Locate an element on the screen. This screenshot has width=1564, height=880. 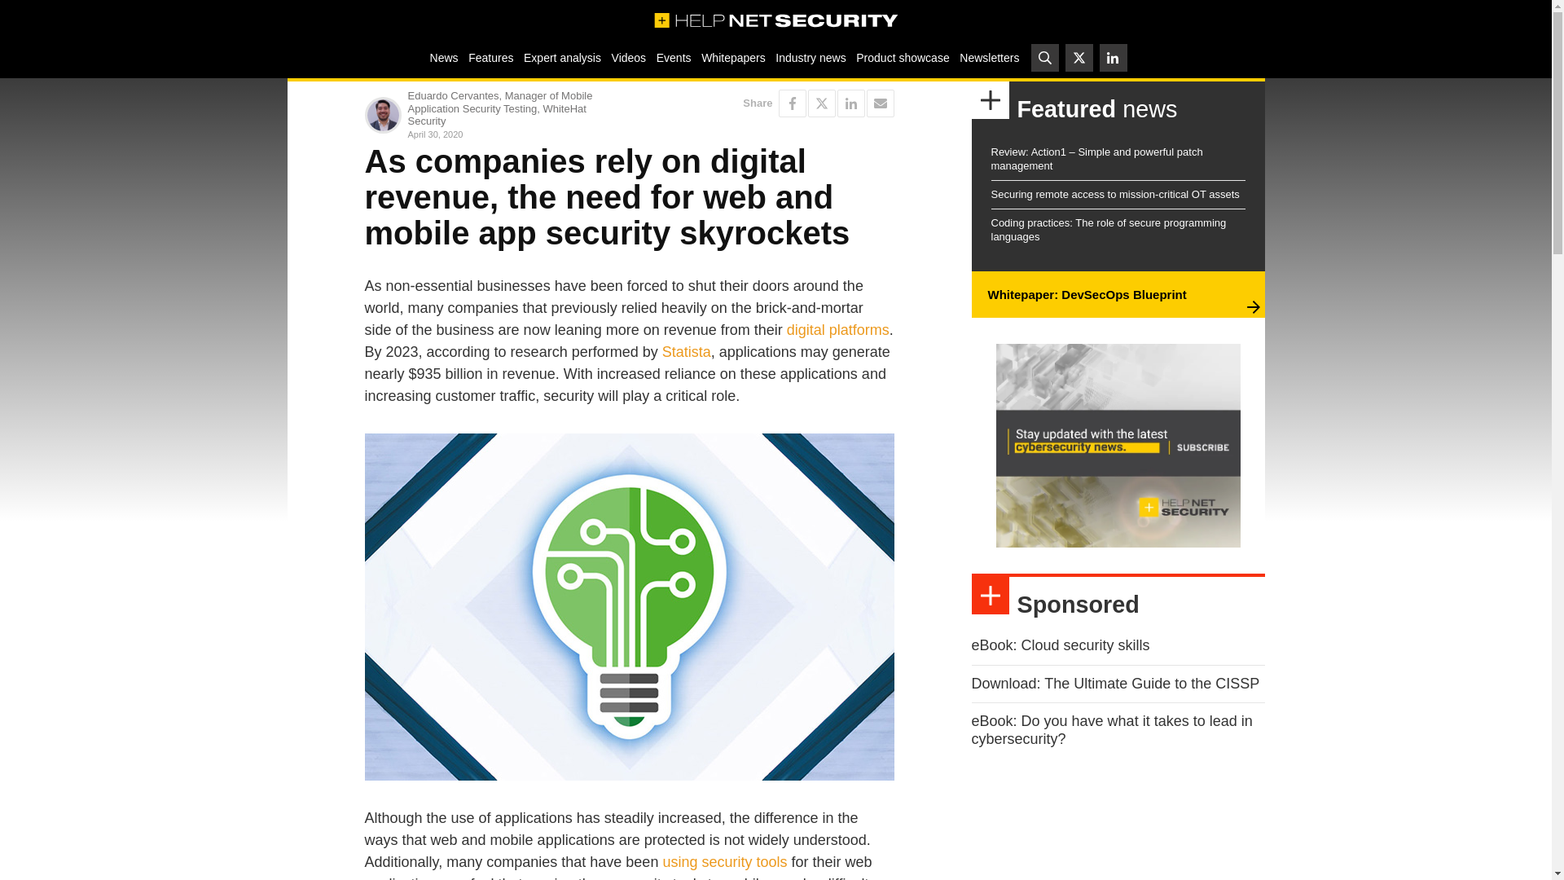
Features is located at coordinates (490, 57).